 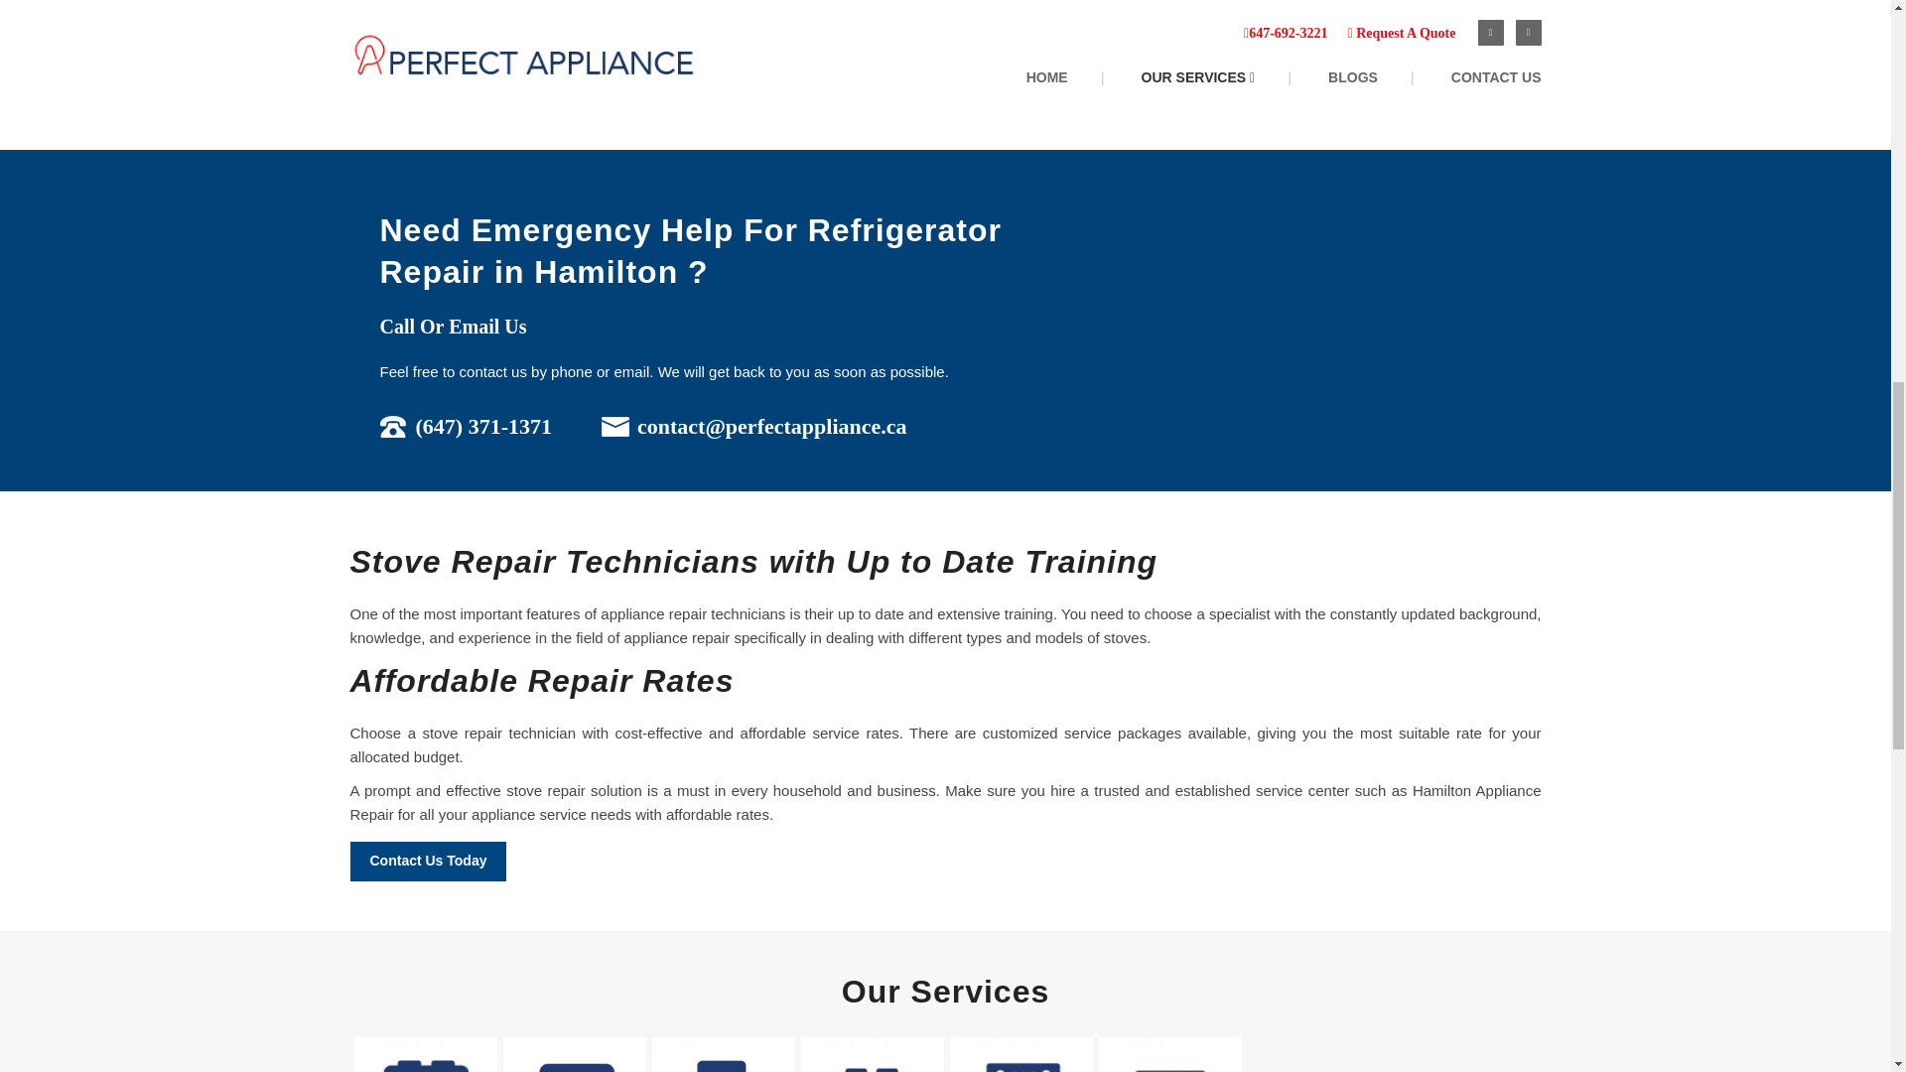 What do you see at coordinates (723, 1054) in the screenshot?
I see `Stove Repair Hamilton` at bounding box center [723, 1054].